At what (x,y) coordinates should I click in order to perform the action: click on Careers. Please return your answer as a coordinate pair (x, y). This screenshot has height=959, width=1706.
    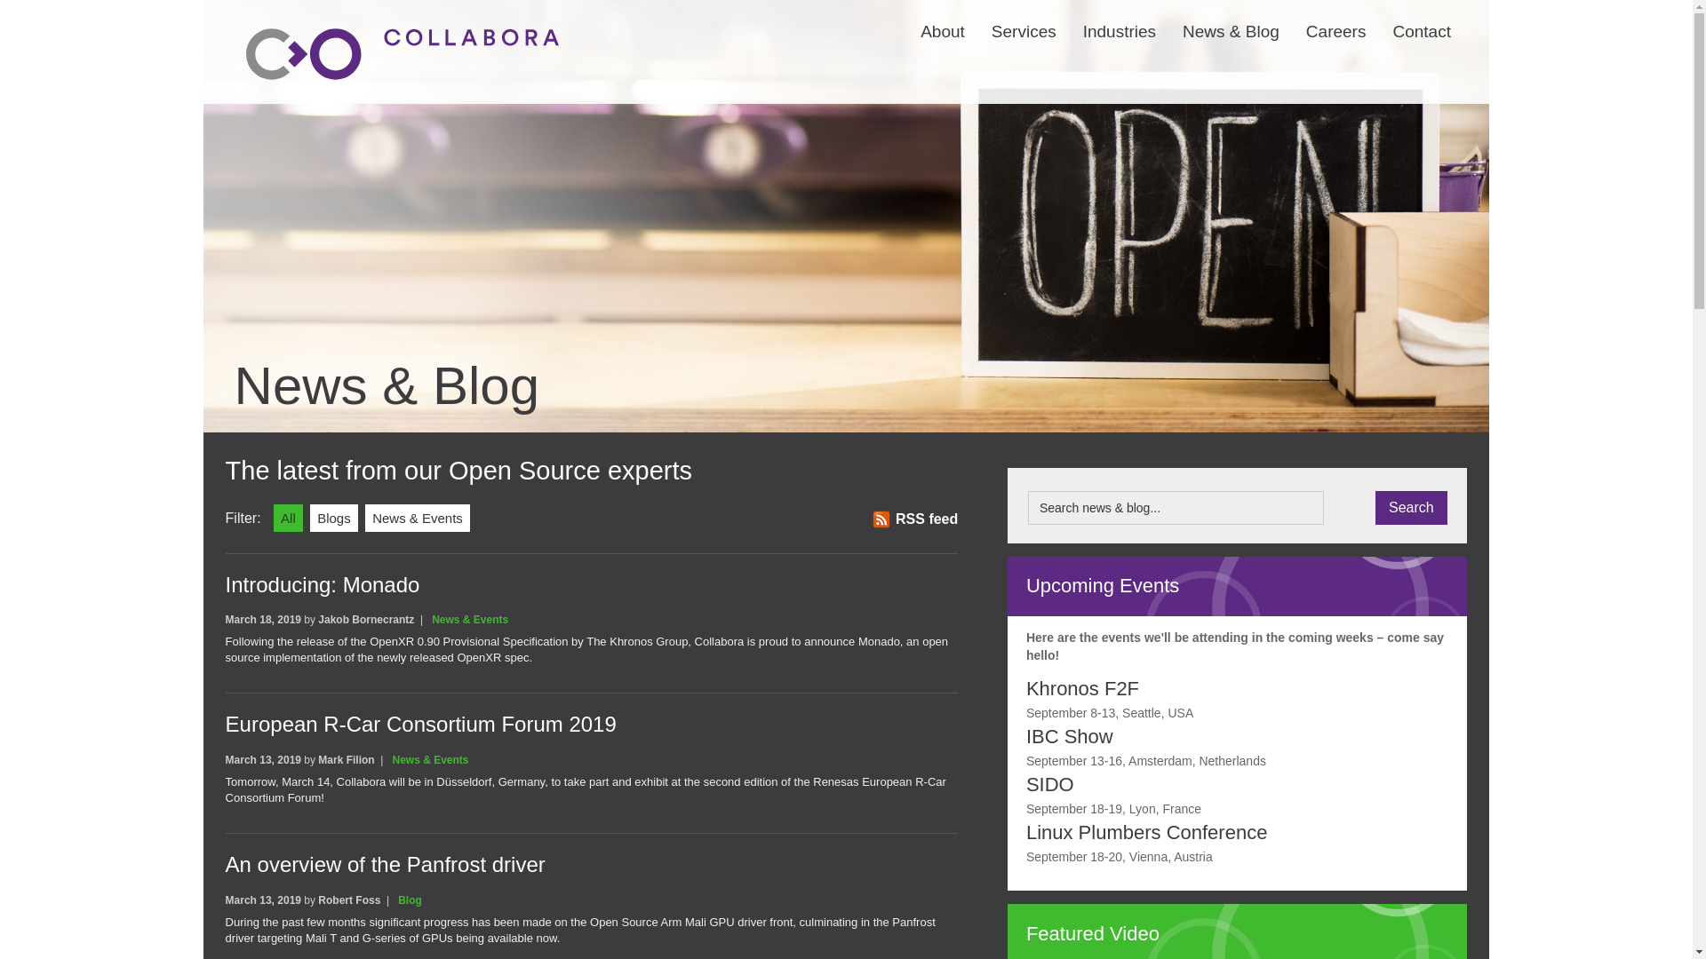
    Looking at the image, I should click on (1322, 20).